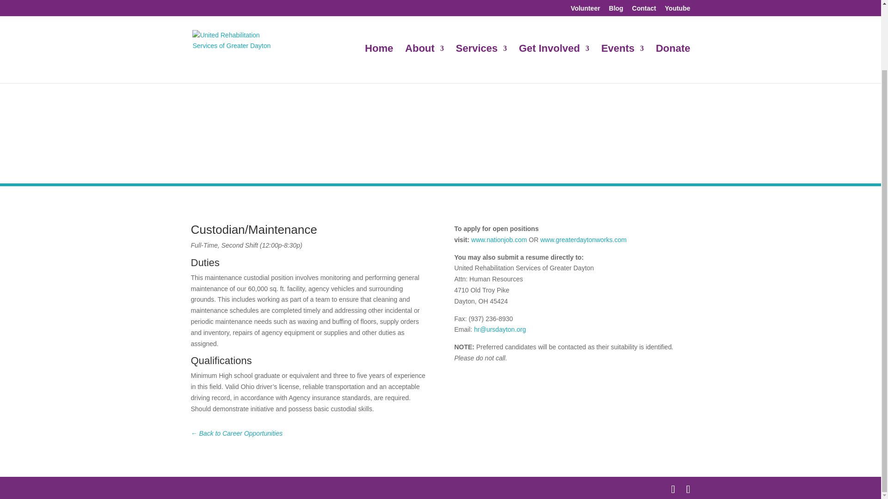 Image resolution: width=888 pixels, height=499 pixels. Describe the element at coordinates (481, 4) in the screenshot. I see `Services` at that location.